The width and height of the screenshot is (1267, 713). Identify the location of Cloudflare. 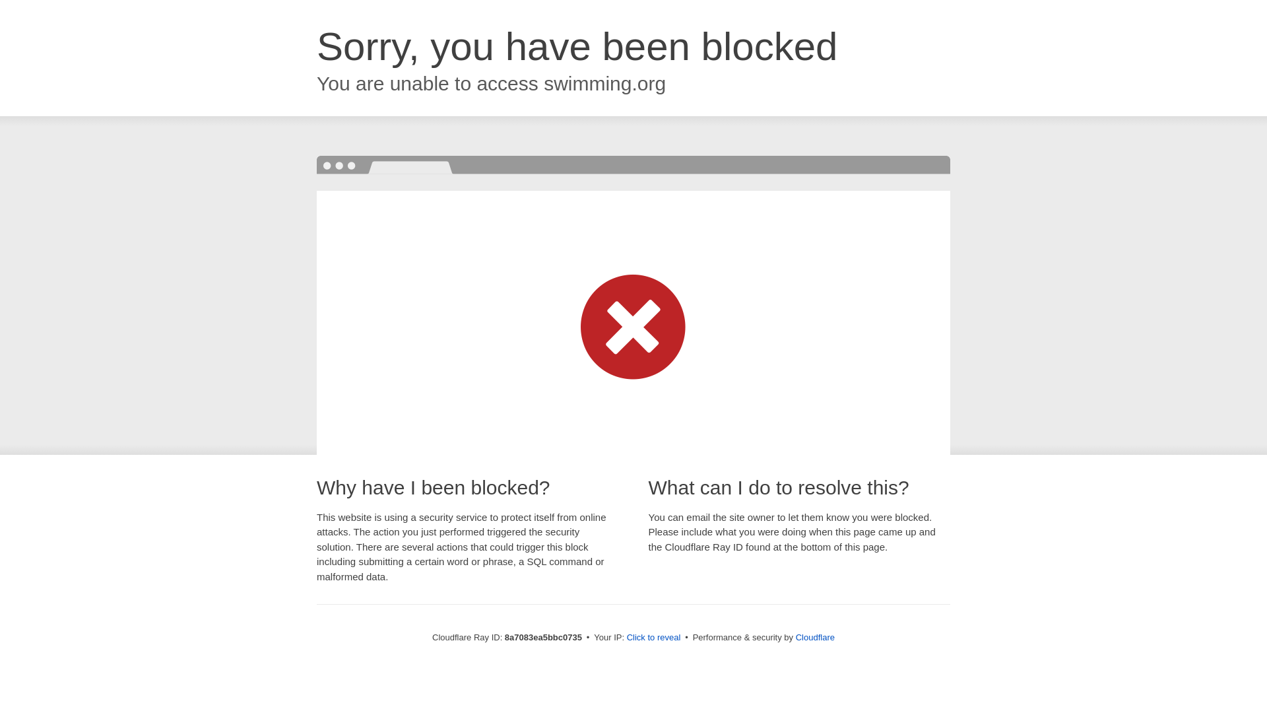
(815, 637).